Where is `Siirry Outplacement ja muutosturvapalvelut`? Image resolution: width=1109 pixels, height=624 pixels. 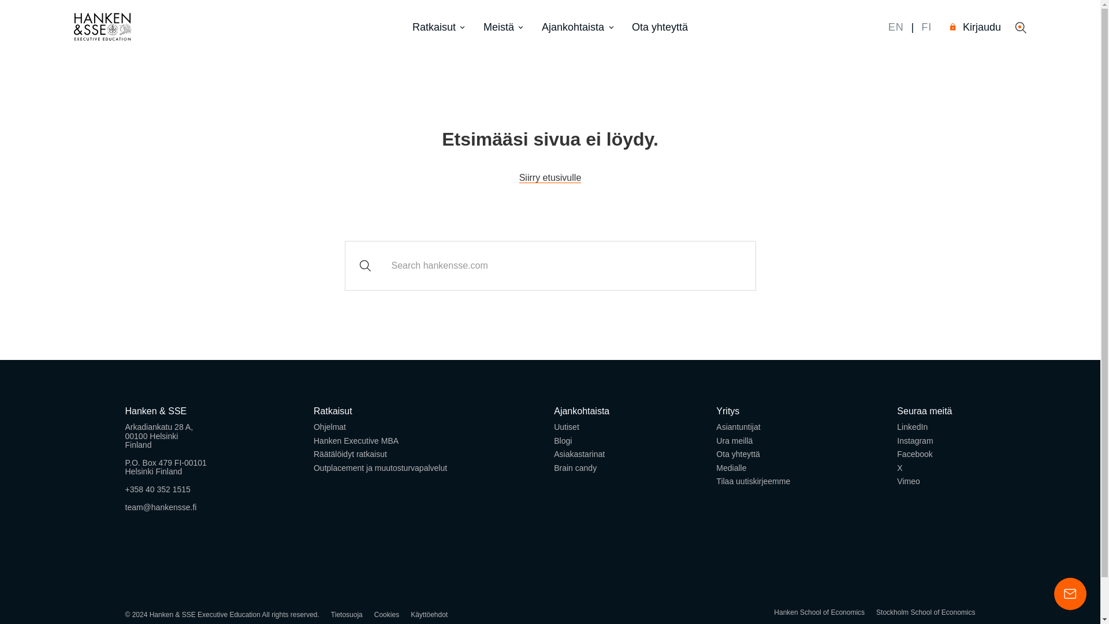 Siirry Outplacement ja muutosturvapalvelut is located at coordinates (380, 468).